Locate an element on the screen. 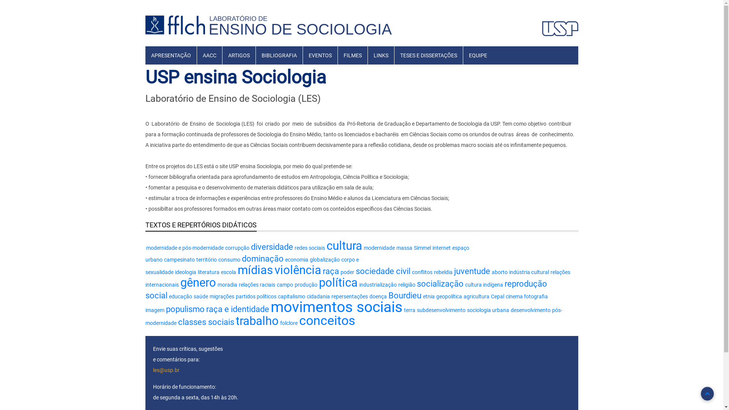 The width and height of the screenshot is (729, 410). Simmel is located at coordinates (422, 248).